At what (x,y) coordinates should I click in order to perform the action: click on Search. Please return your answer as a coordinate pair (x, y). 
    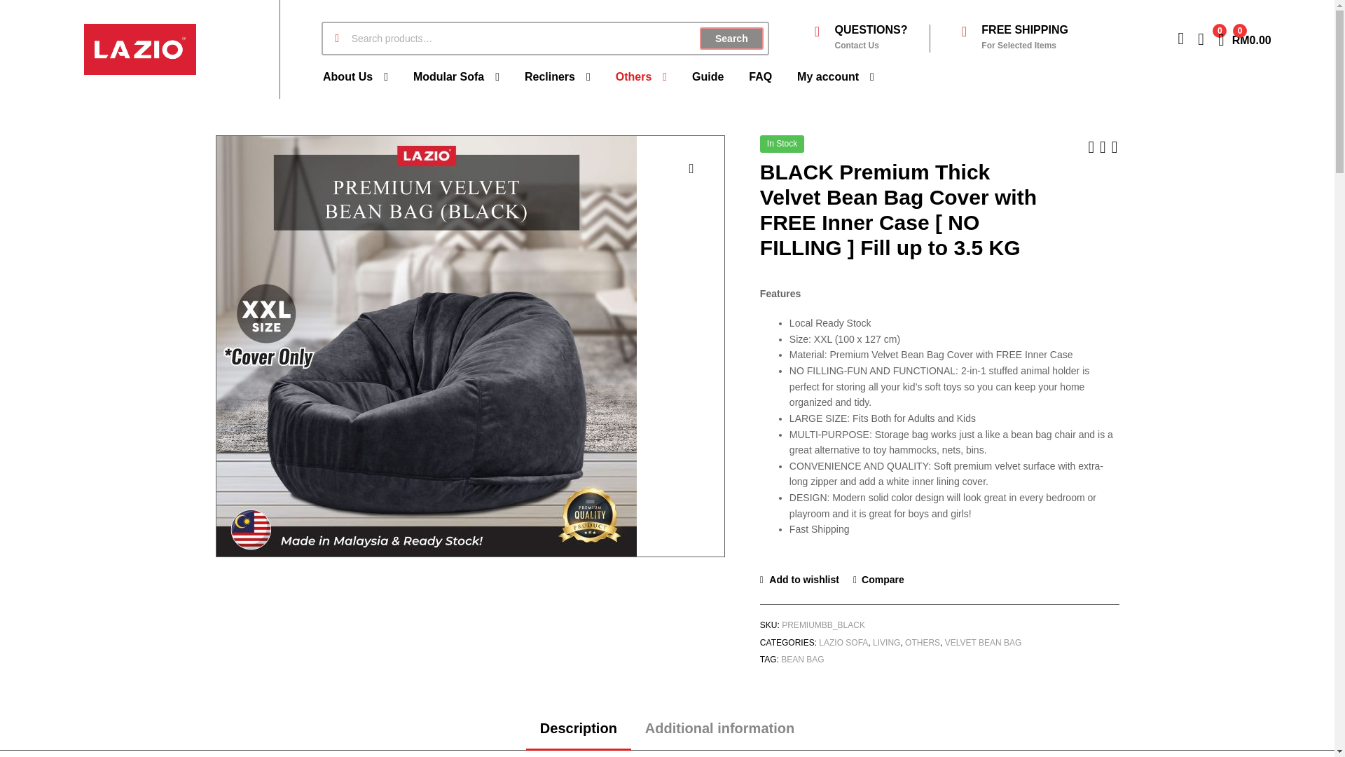
    Looking at the image, I should click on (731, 38).